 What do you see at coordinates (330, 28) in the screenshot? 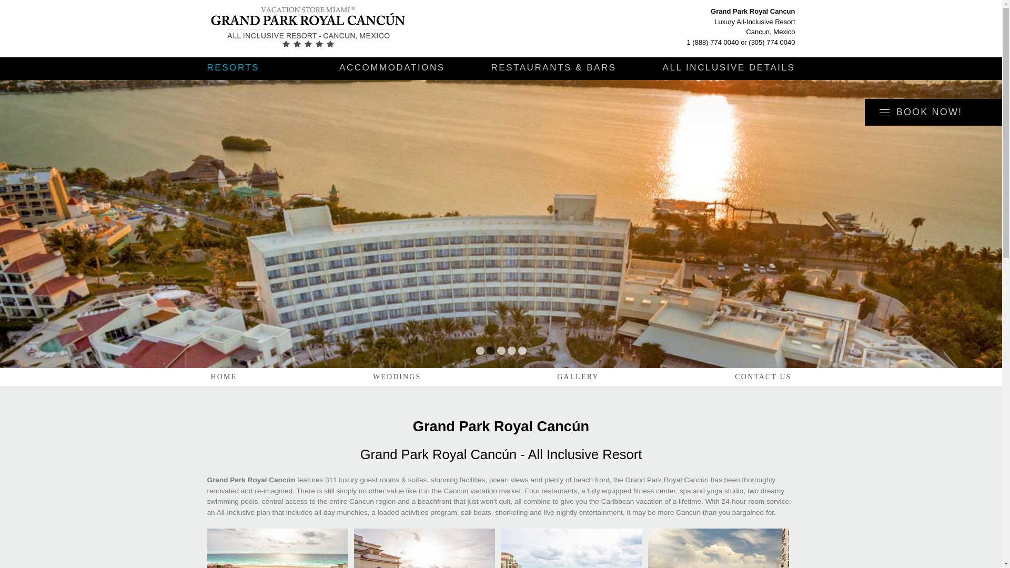
I see `Grand Park Royal Cancun Caribe - Luxury All-Inclusive Resort` at bounding box center [330, 28].